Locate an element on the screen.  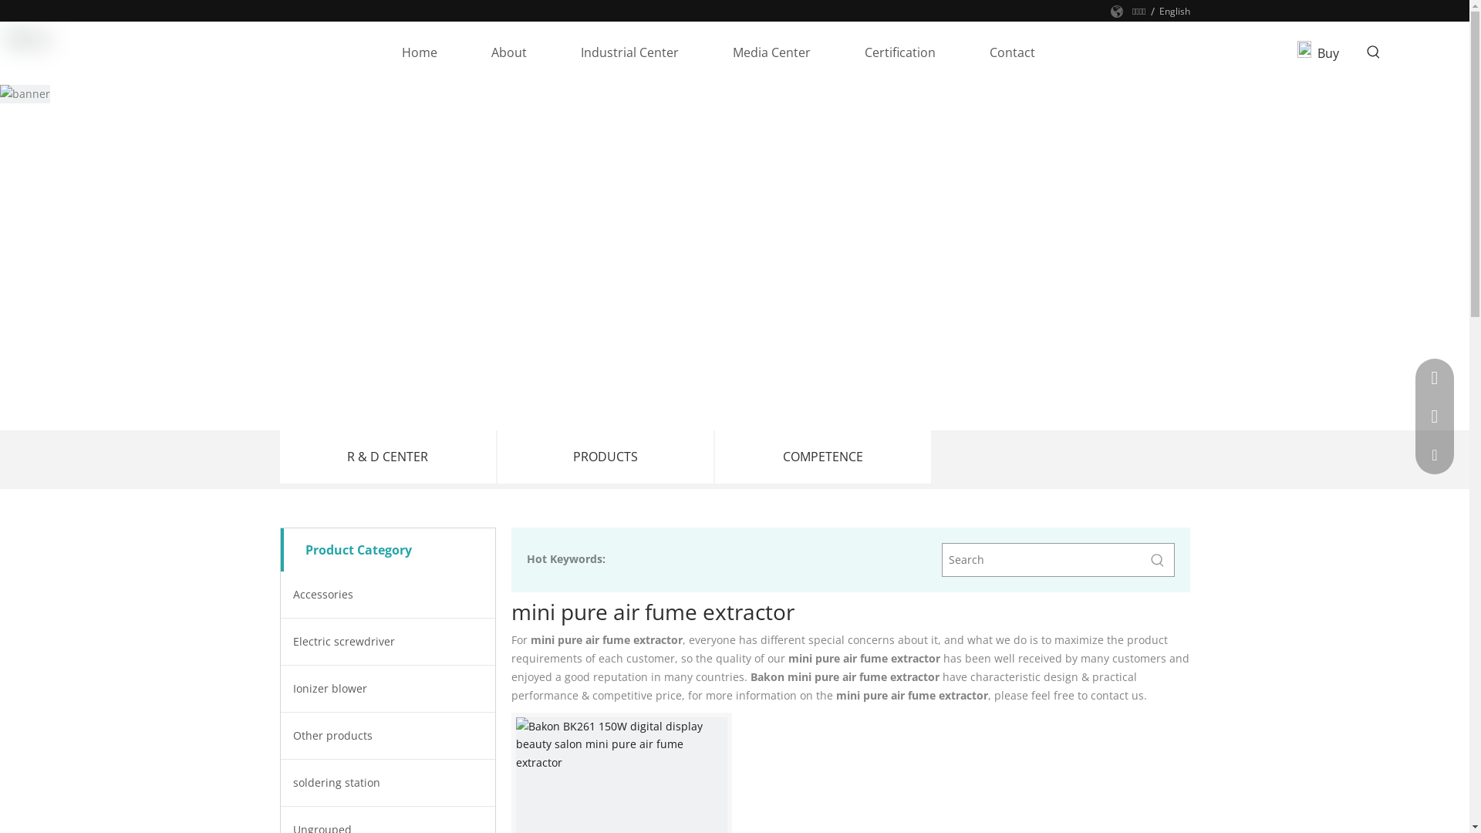
Media Center is located at coordinates (771, 52).